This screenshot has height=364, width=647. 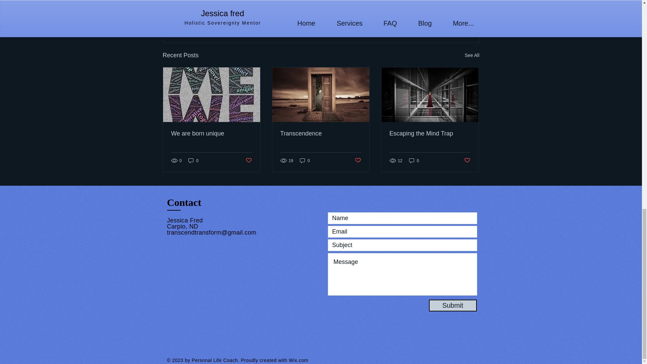 What do you see at coordinates (248, 160) in the screenshot?
I see `Post not marked as liked` at bounding box center [248, 160].